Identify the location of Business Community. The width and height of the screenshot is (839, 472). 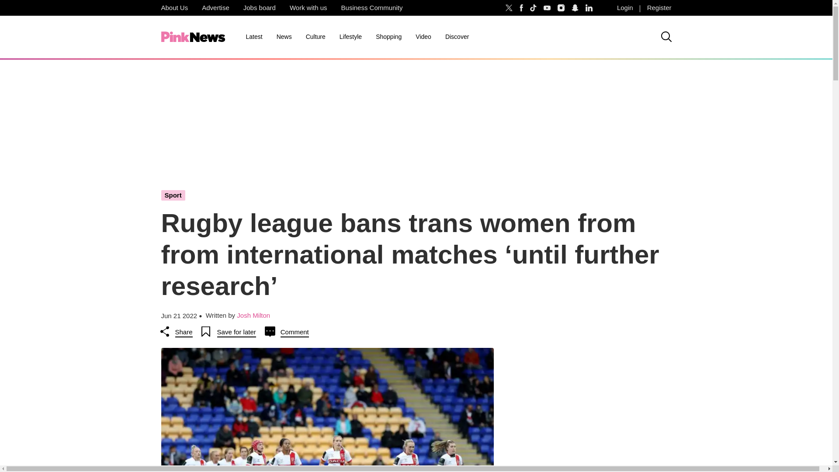
(372, 8).